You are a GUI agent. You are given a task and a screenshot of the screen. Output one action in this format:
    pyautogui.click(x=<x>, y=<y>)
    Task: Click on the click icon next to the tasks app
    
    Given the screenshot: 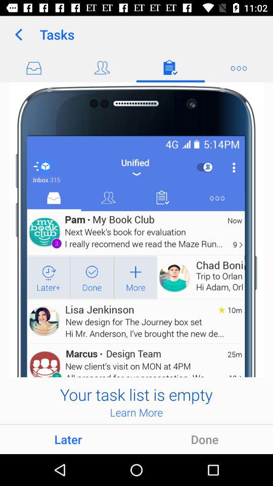 What is the action you would take?
    pyautogui.click(x=18, y=34)
    